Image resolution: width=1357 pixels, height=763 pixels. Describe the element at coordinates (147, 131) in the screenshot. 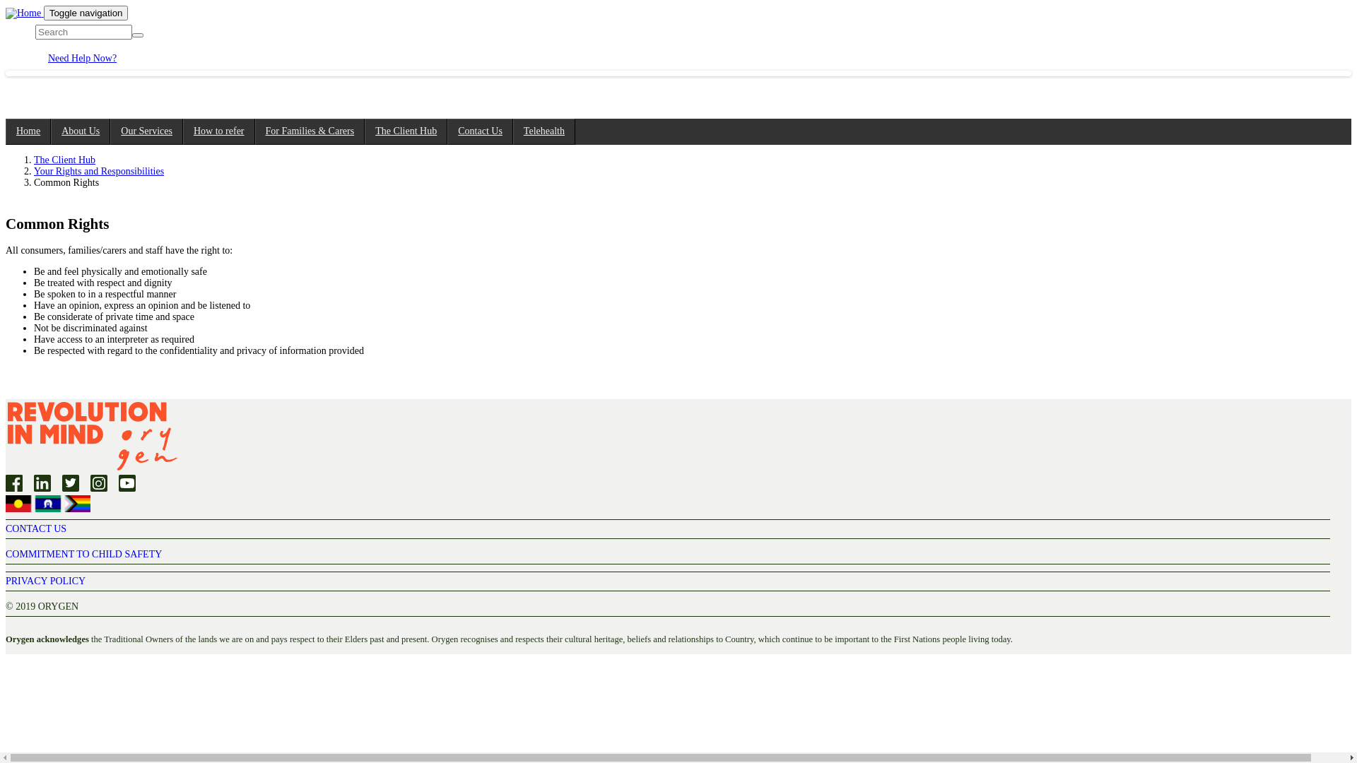

I see `Our Services` at that location.